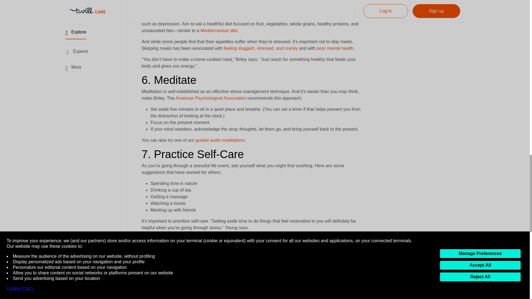  What do you see at coordinates (335, 48) in the screenshot?
I see `poor mental health` at bounding box center [335, 48].